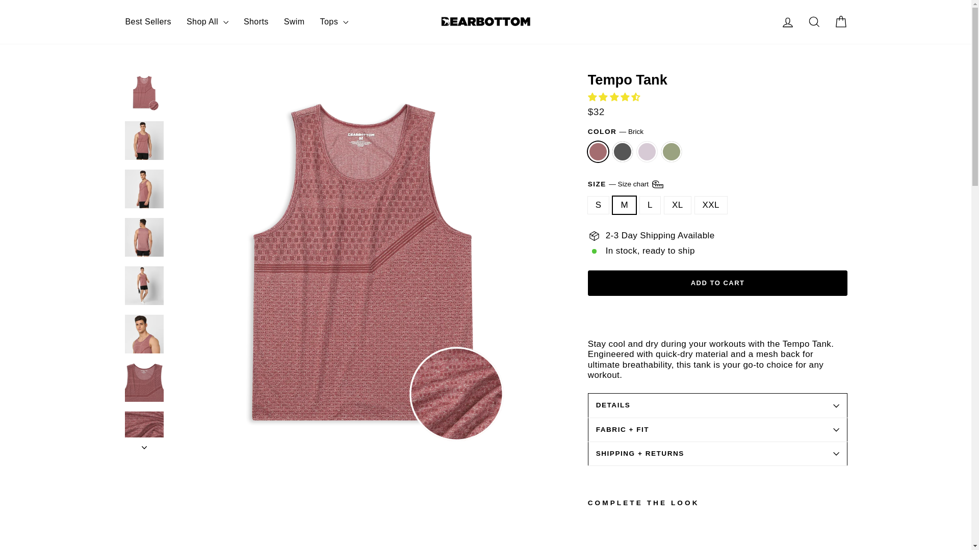 This screenshot has height=550, width=979. What do you see at coordinates (814, 22) in the screenshot?
I see `icon-search` at bounding box center [814, 22].